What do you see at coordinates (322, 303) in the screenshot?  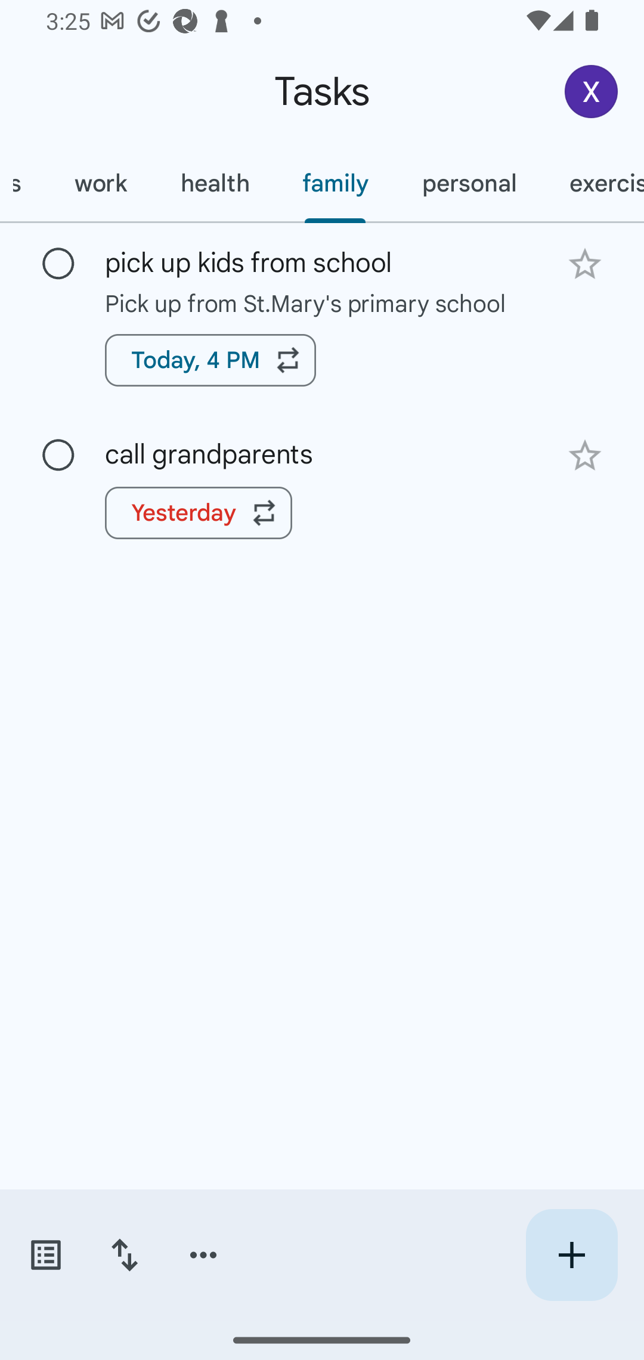 I see `Pick up from St.Mary's primary school` at bounding box center [322, 303].